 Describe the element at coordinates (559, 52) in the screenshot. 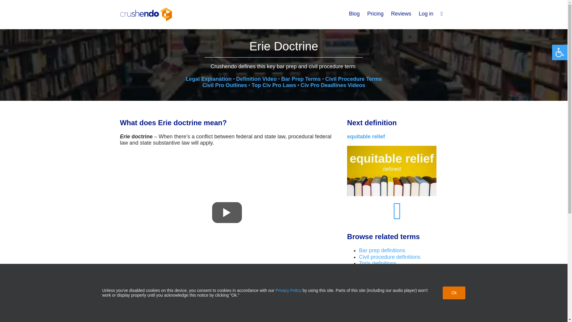

I see `Accessibility Tools` at that location.